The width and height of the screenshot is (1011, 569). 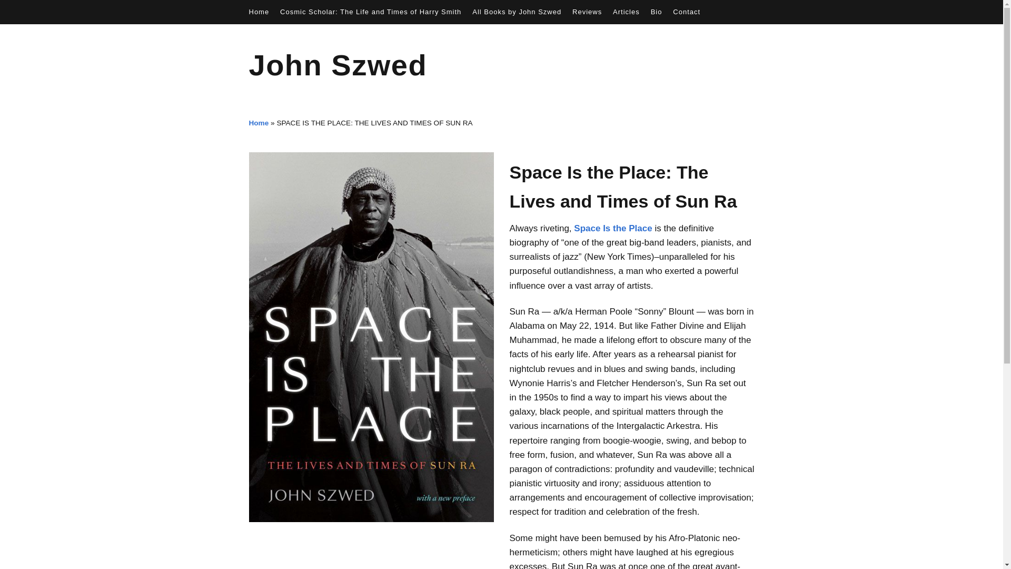 I want to click on Contact, so click(x=687, y=12).